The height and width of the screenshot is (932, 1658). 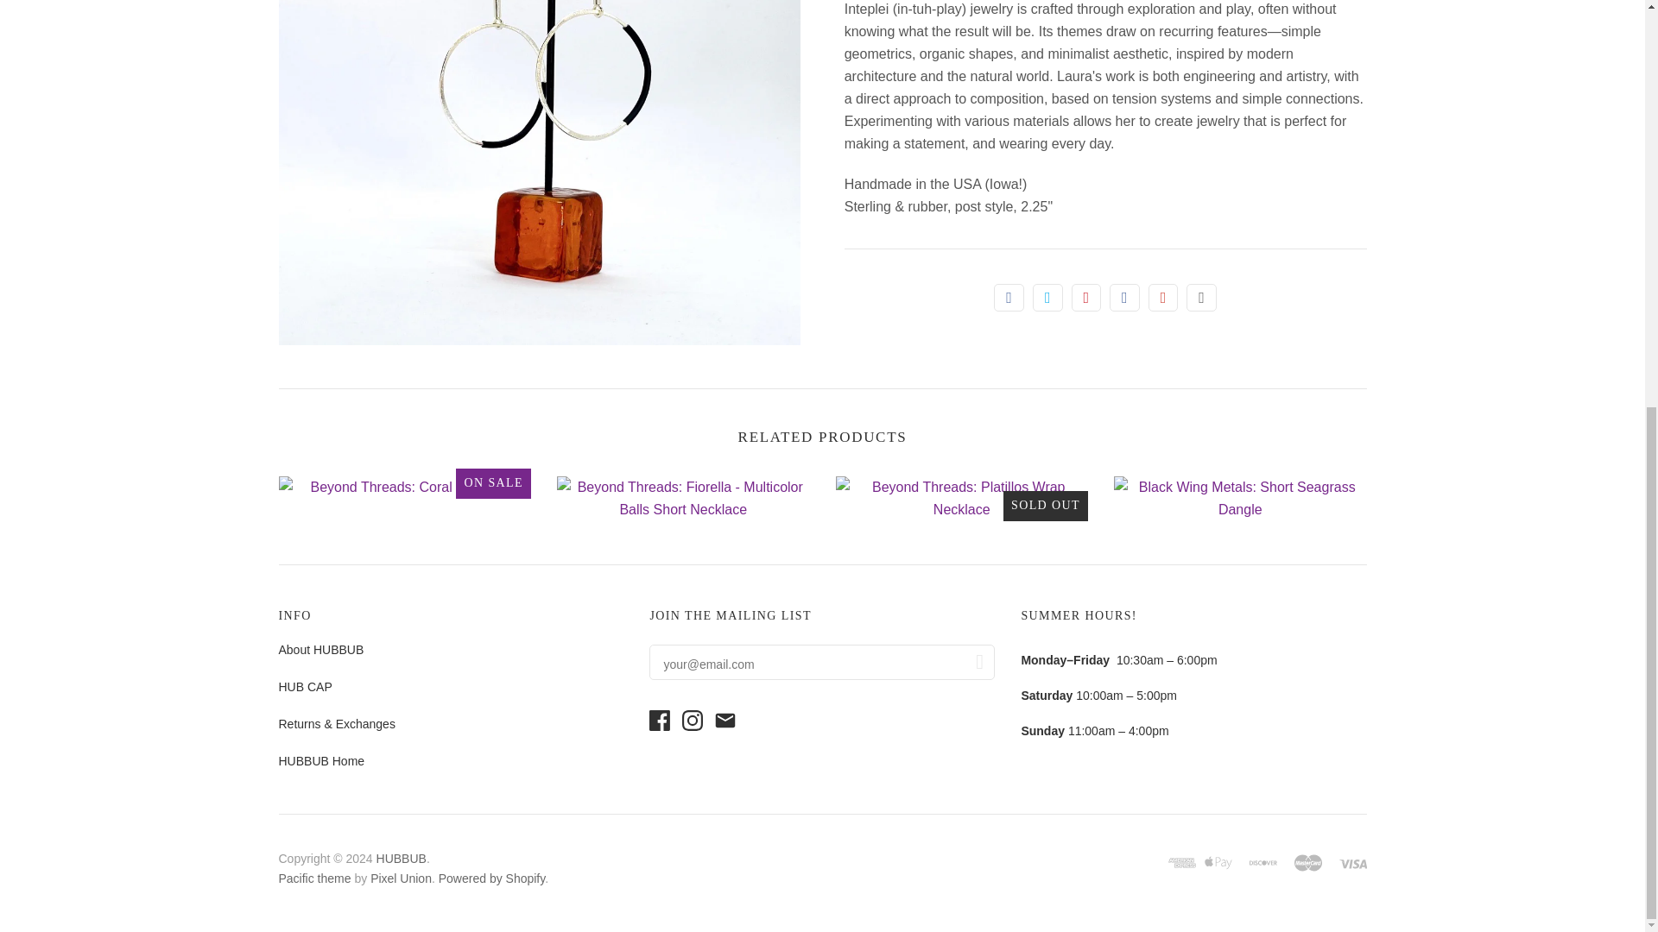 I want to click on Instagram, so click(x=693, y=720).